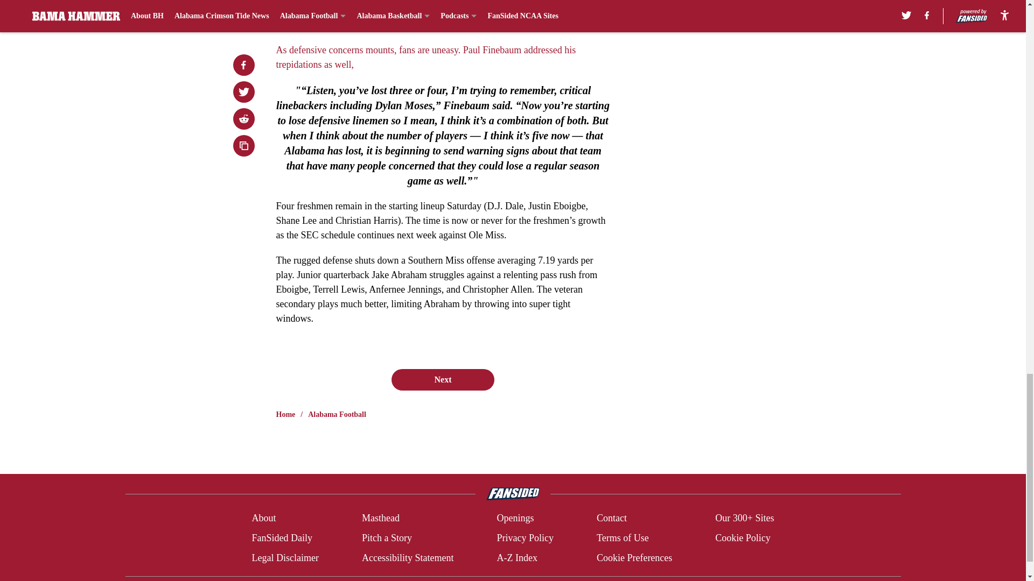  I want to click on Next, so click(442, 379).